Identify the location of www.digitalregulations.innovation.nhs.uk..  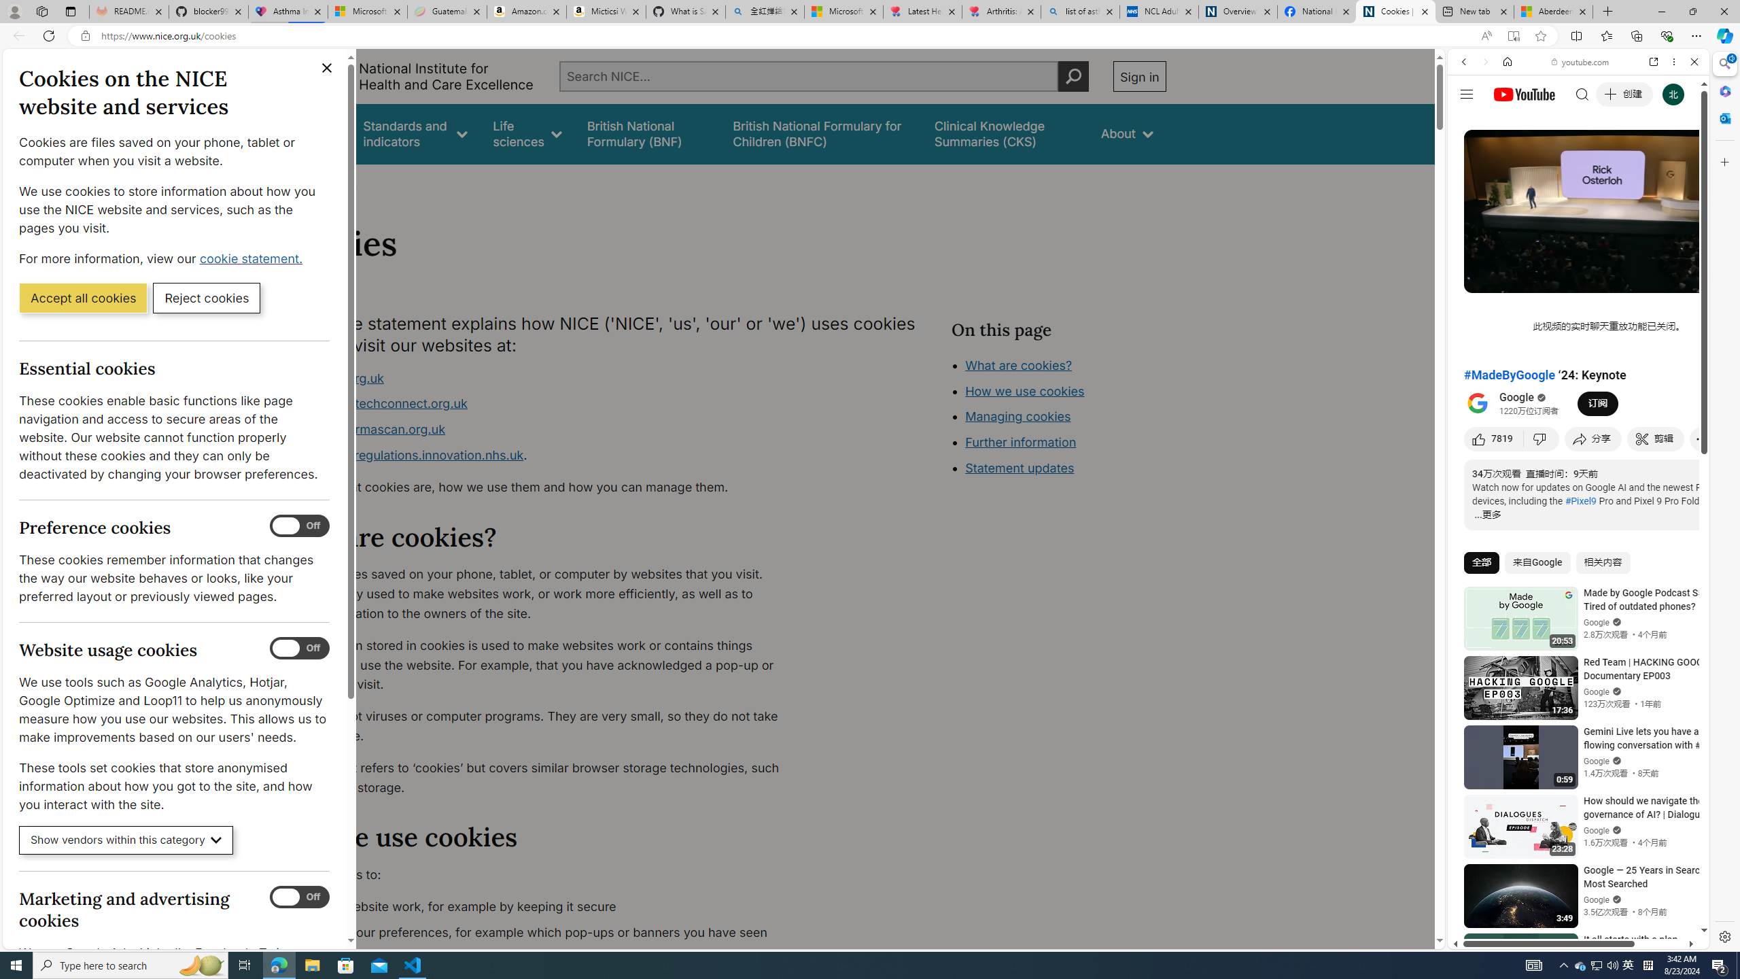
(541, 456).